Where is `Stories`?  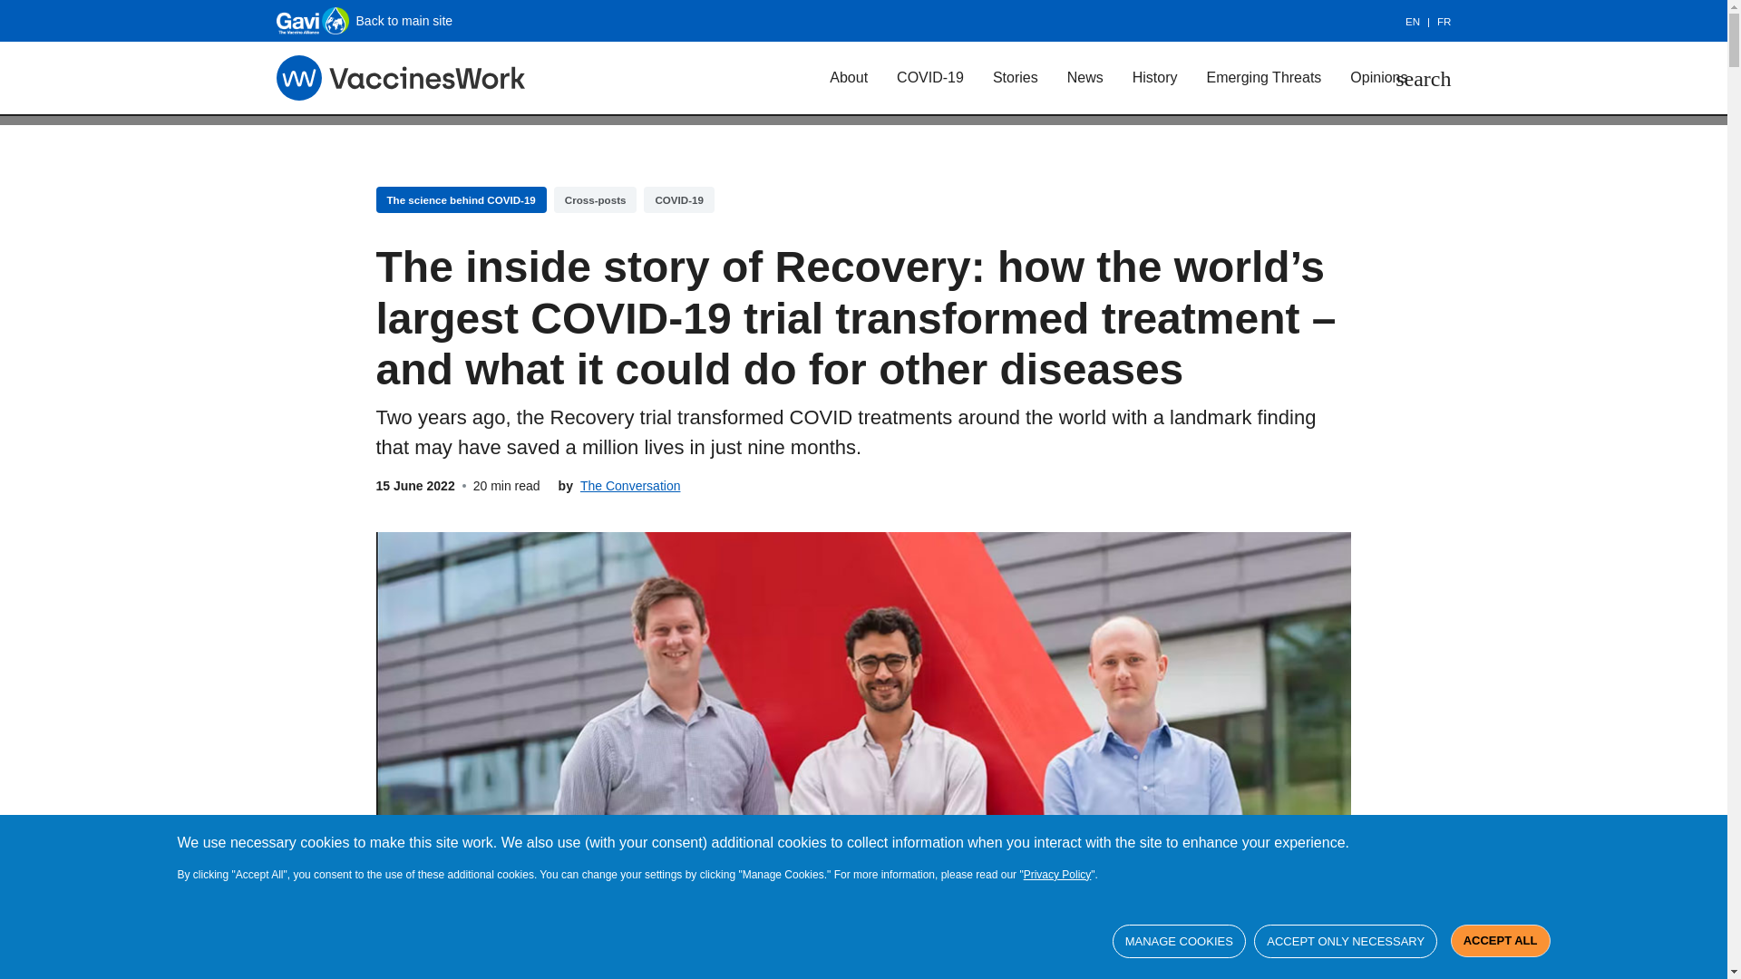 Stories is located at coordinates (1016, 77).